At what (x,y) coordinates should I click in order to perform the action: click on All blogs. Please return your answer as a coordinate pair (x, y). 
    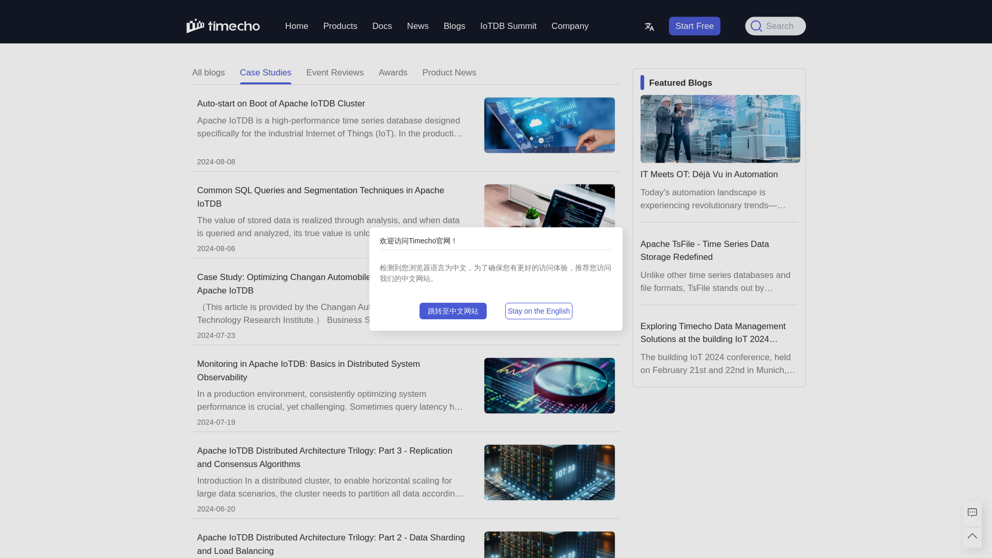
    Looking at the image, I should click on (206, 75).